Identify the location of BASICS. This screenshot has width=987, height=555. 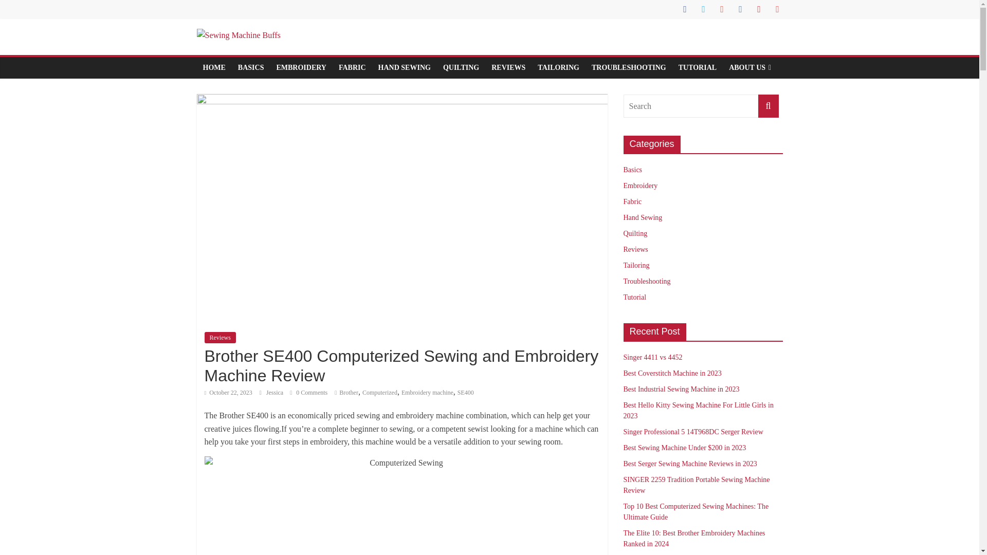
(251, 68).